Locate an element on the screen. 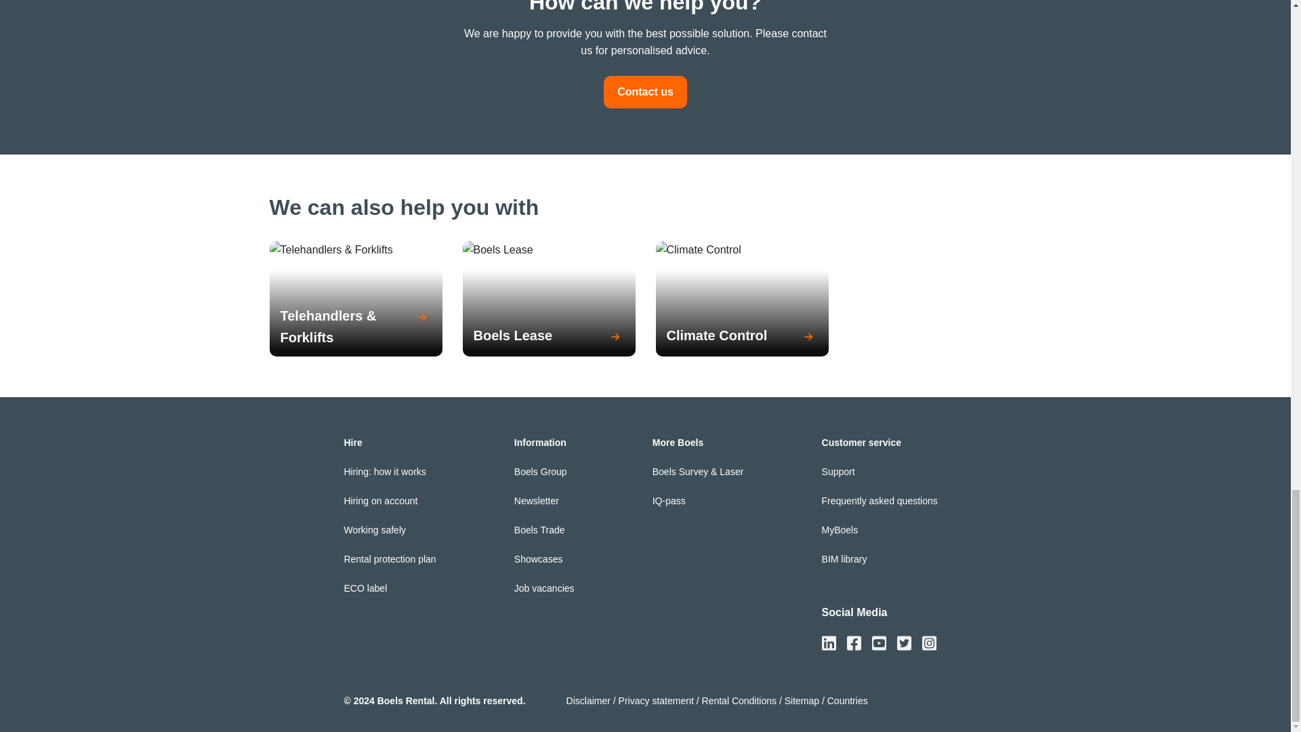 The image size is (1301, 732). Climate Control is located at coordinates (742, 337).